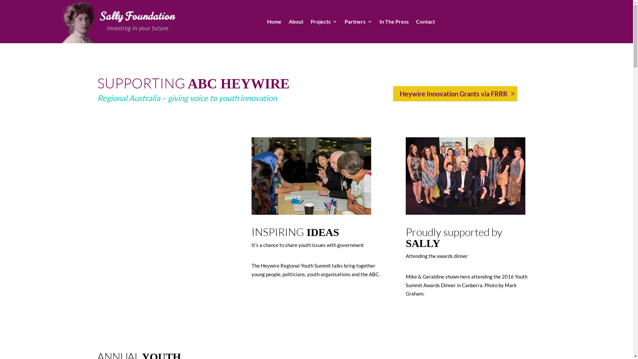 The width and height of the screenshot is (638, 359). Describe the element at coordinates (358, 23) in the screenshot. I see `Partners` at that location.